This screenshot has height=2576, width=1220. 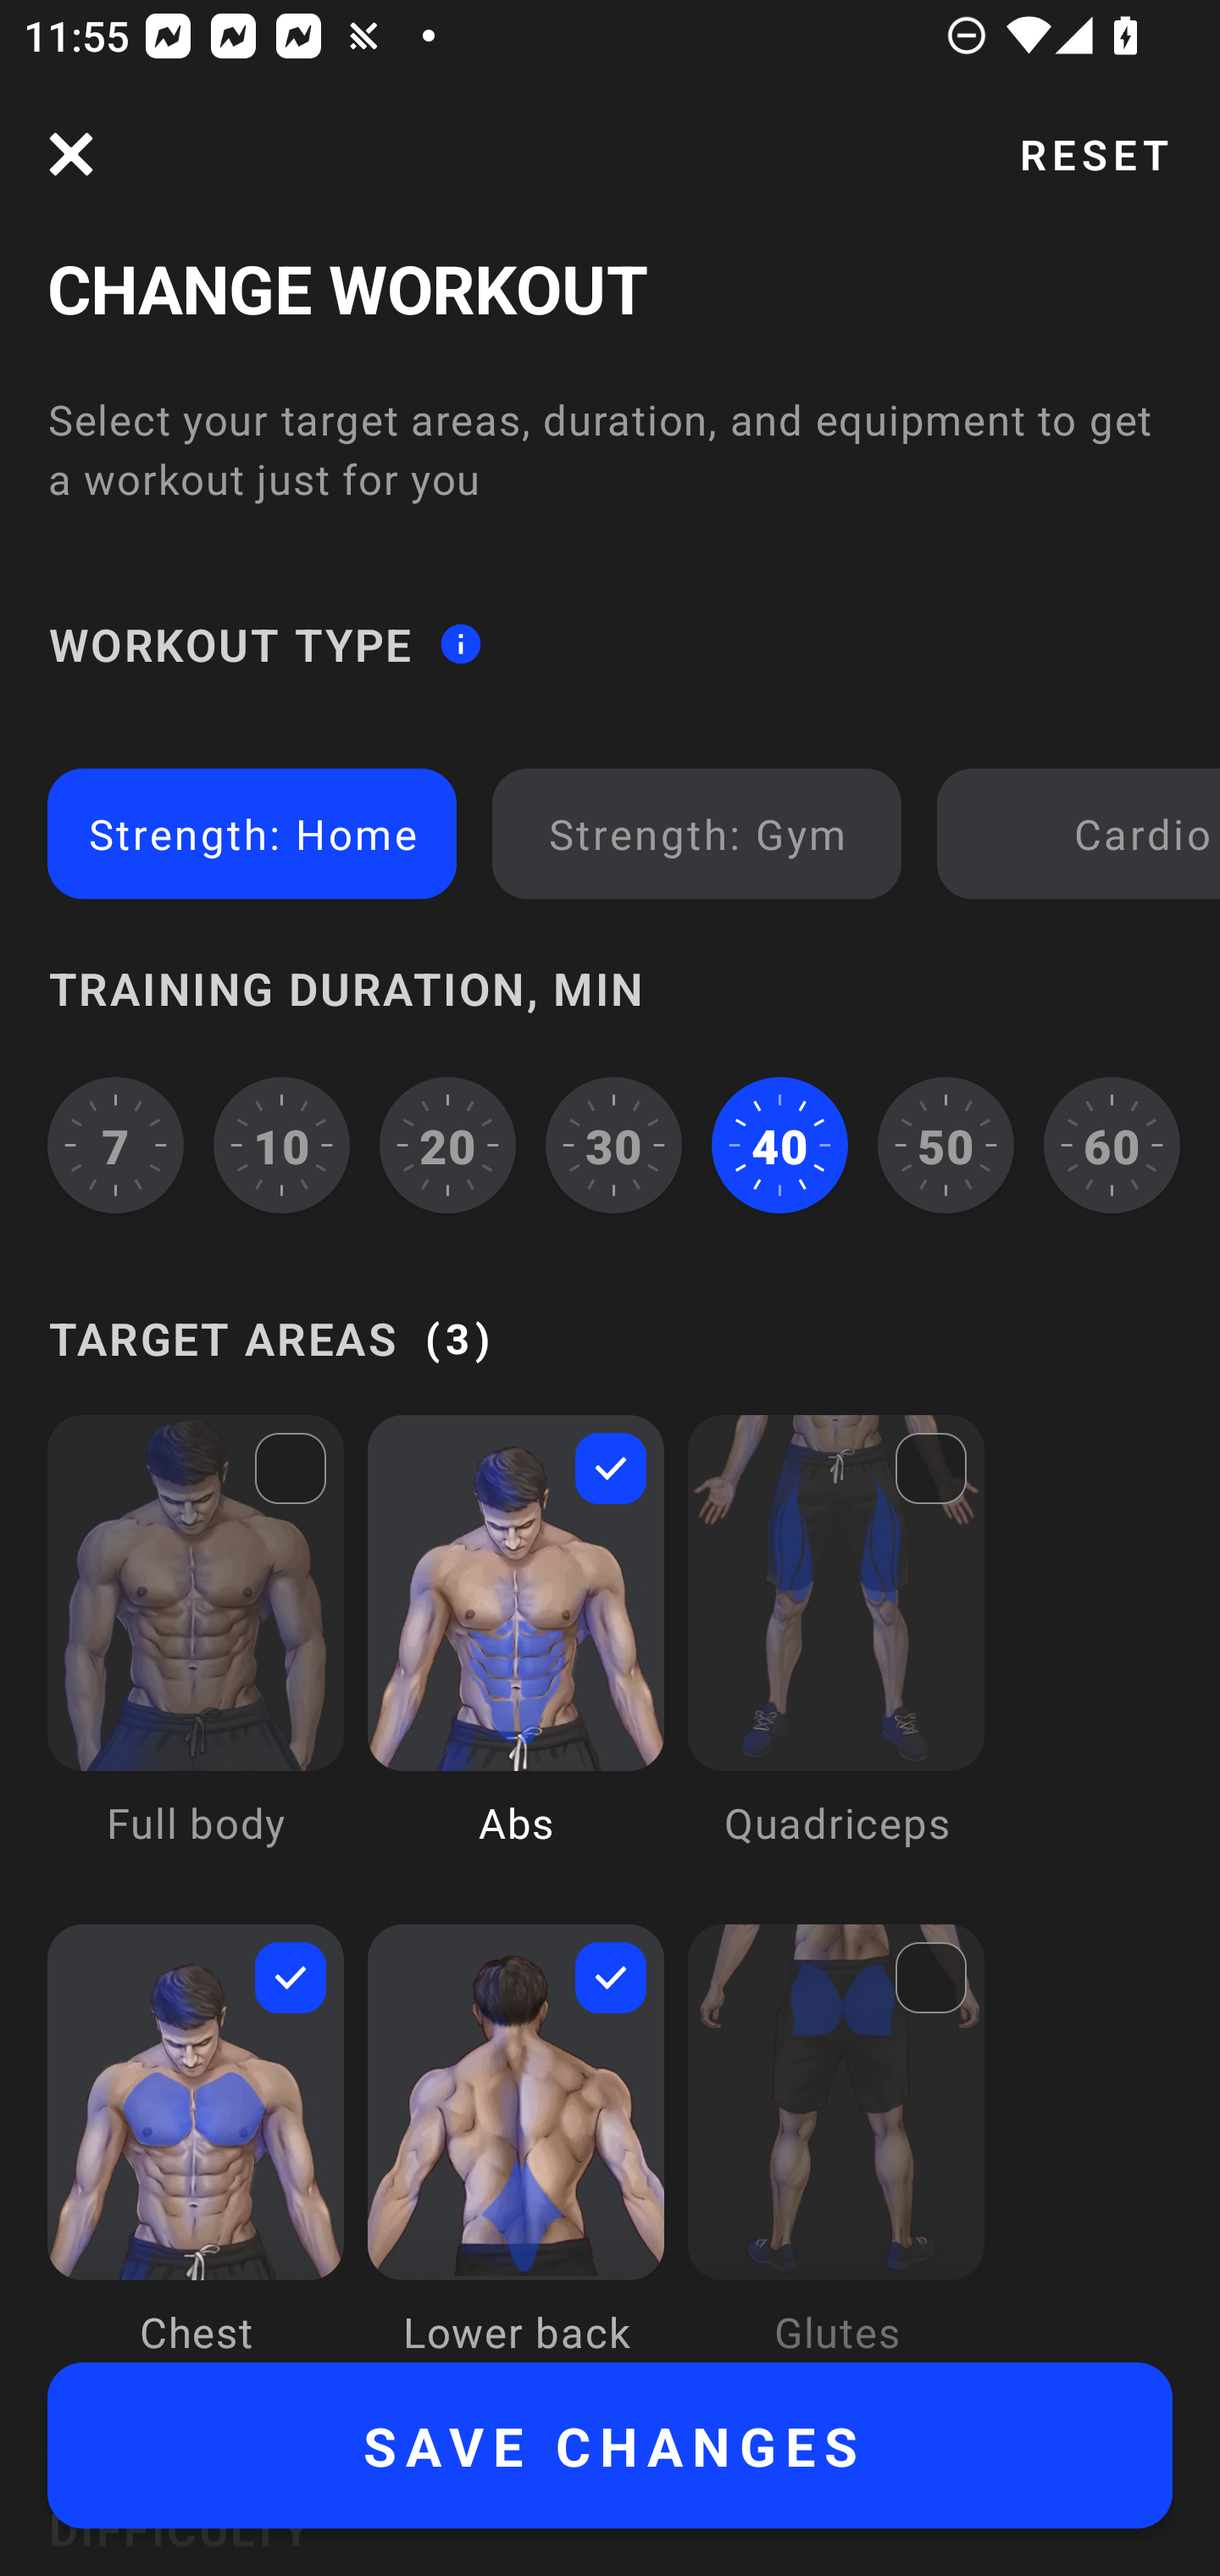 What do you see at coordinates (945, 1144) in the screenshot?
I see `50` at bounding box center [945, 1144].